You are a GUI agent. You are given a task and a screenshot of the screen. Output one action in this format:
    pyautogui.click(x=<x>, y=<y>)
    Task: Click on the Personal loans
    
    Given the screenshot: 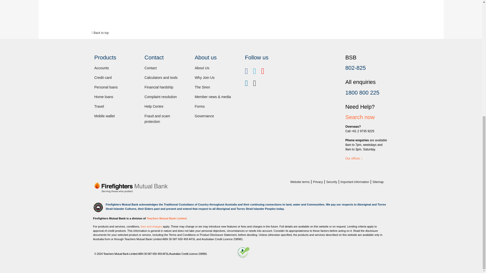 What is the action you would take?
    pyautogui.click(x=106, y=87)
    